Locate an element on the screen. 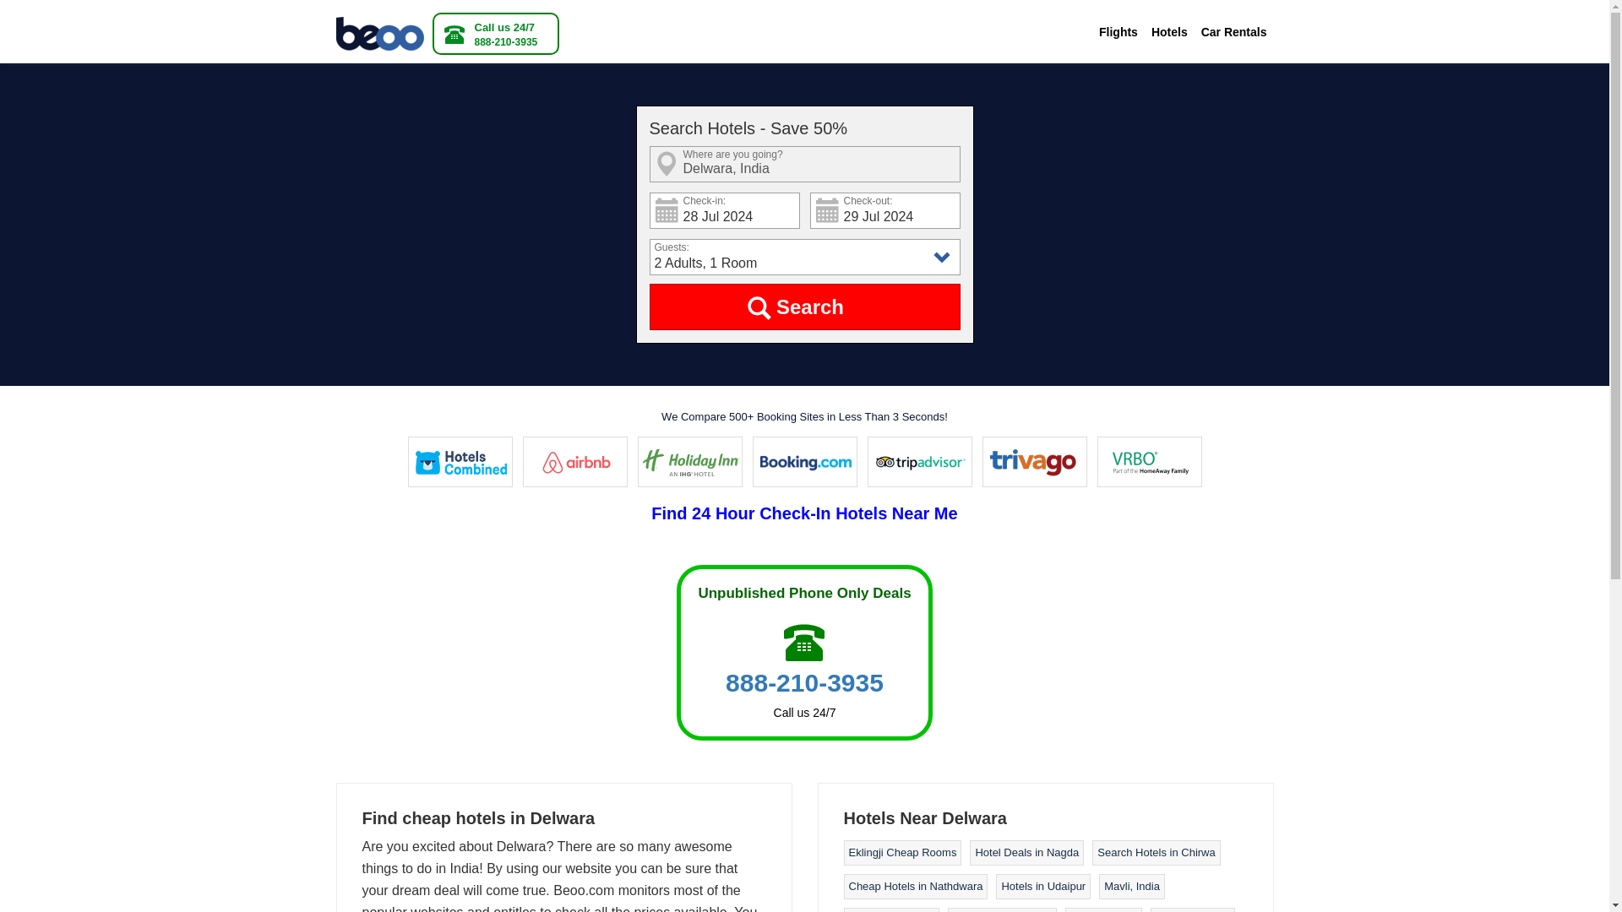 This screenshot has height=912, width=1622. Search Hotels in Chirwa is located at coordinates (1156, 853).